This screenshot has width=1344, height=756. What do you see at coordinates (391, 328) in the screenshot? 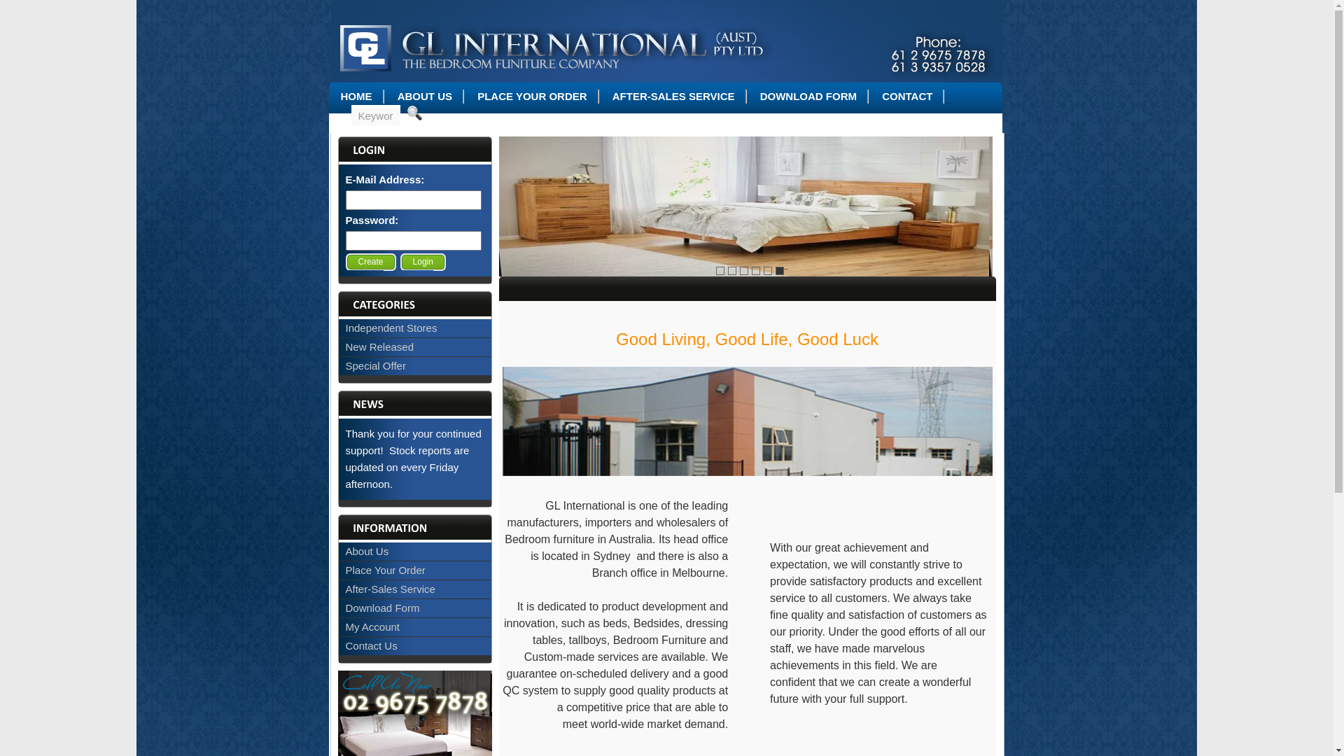
I see `Independent Stores` at bounding box center [391, 328].